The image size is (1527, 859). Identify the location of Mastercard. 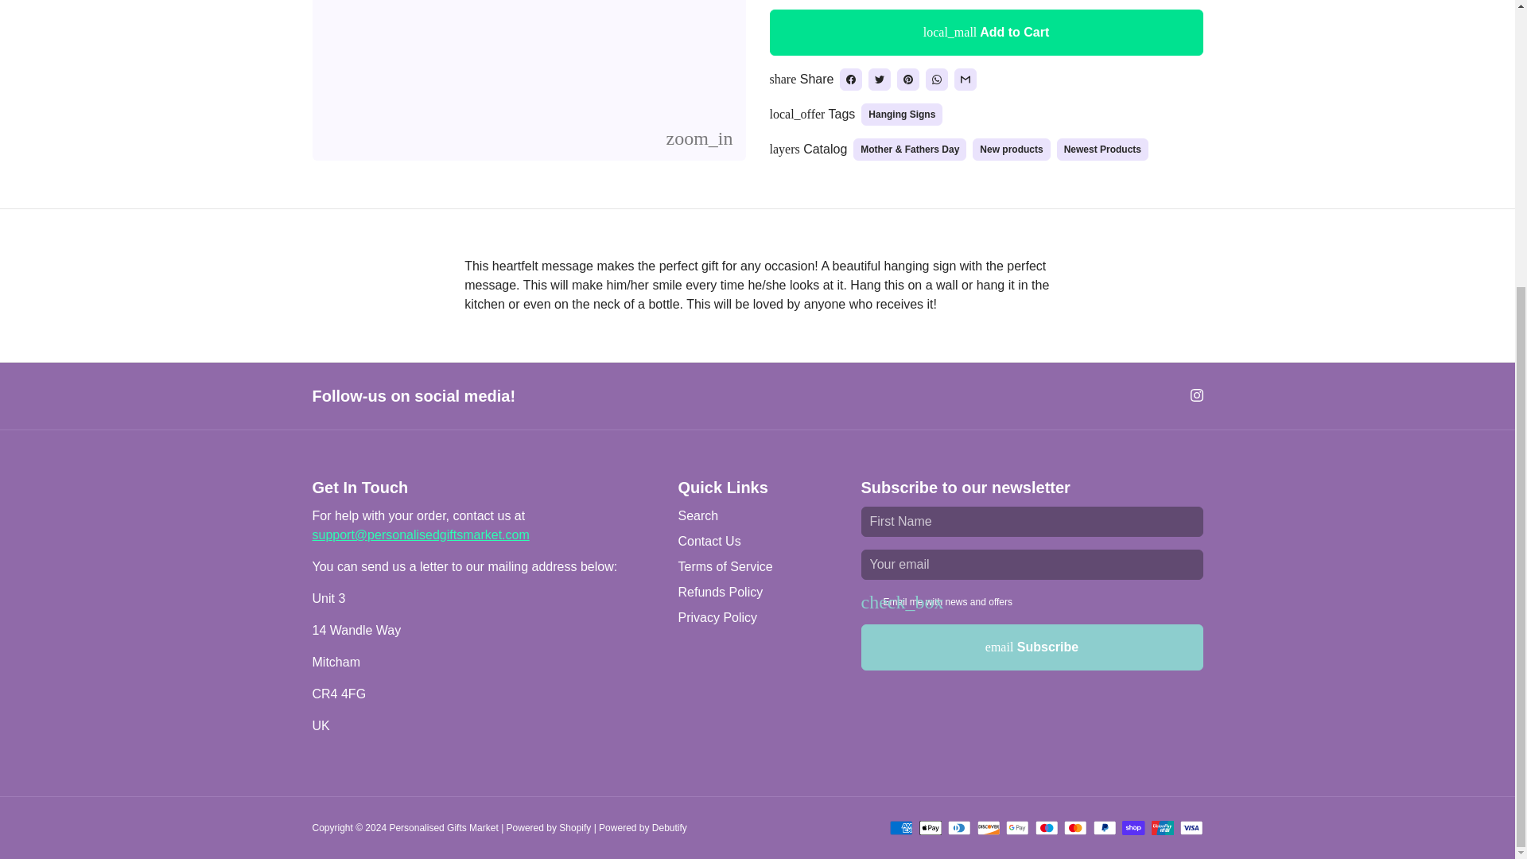
(1075, 827).